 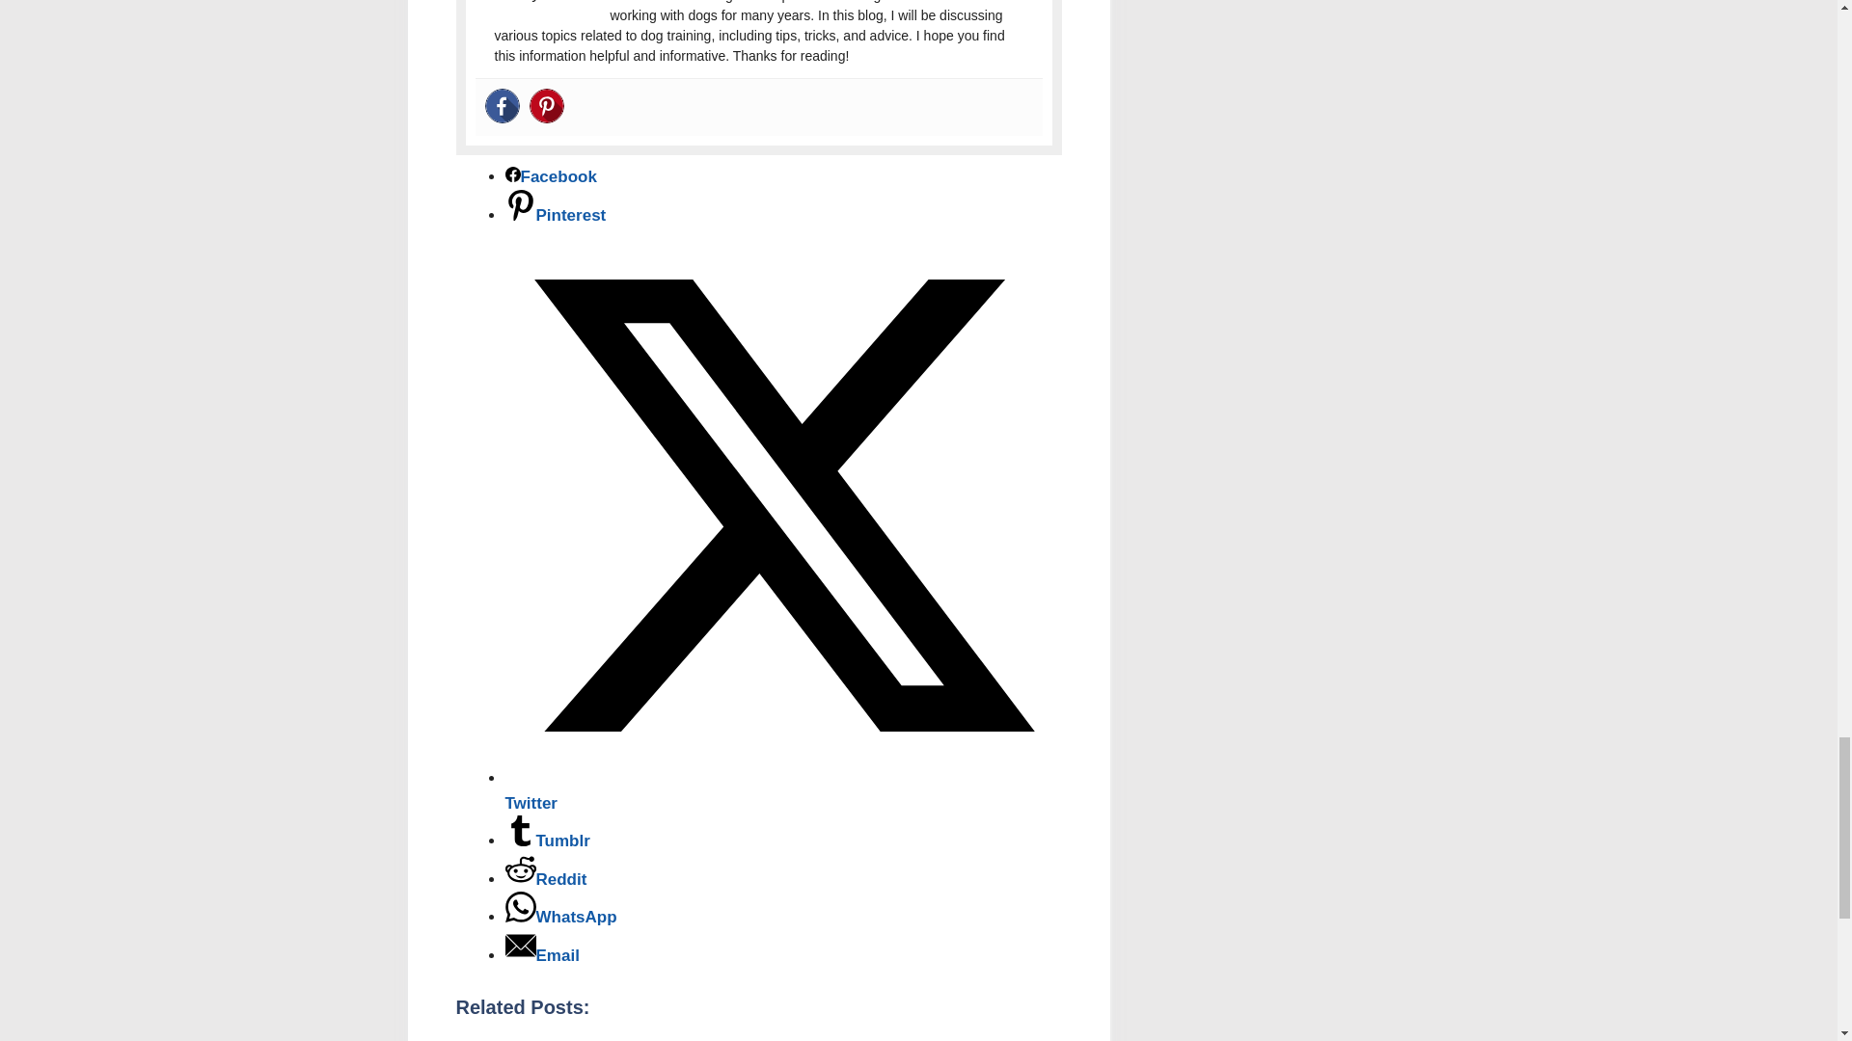 What do you see at coordinates (556, 215) in the screenshot?
I see `Share on Pinterest` at bounding box center [556, 215].